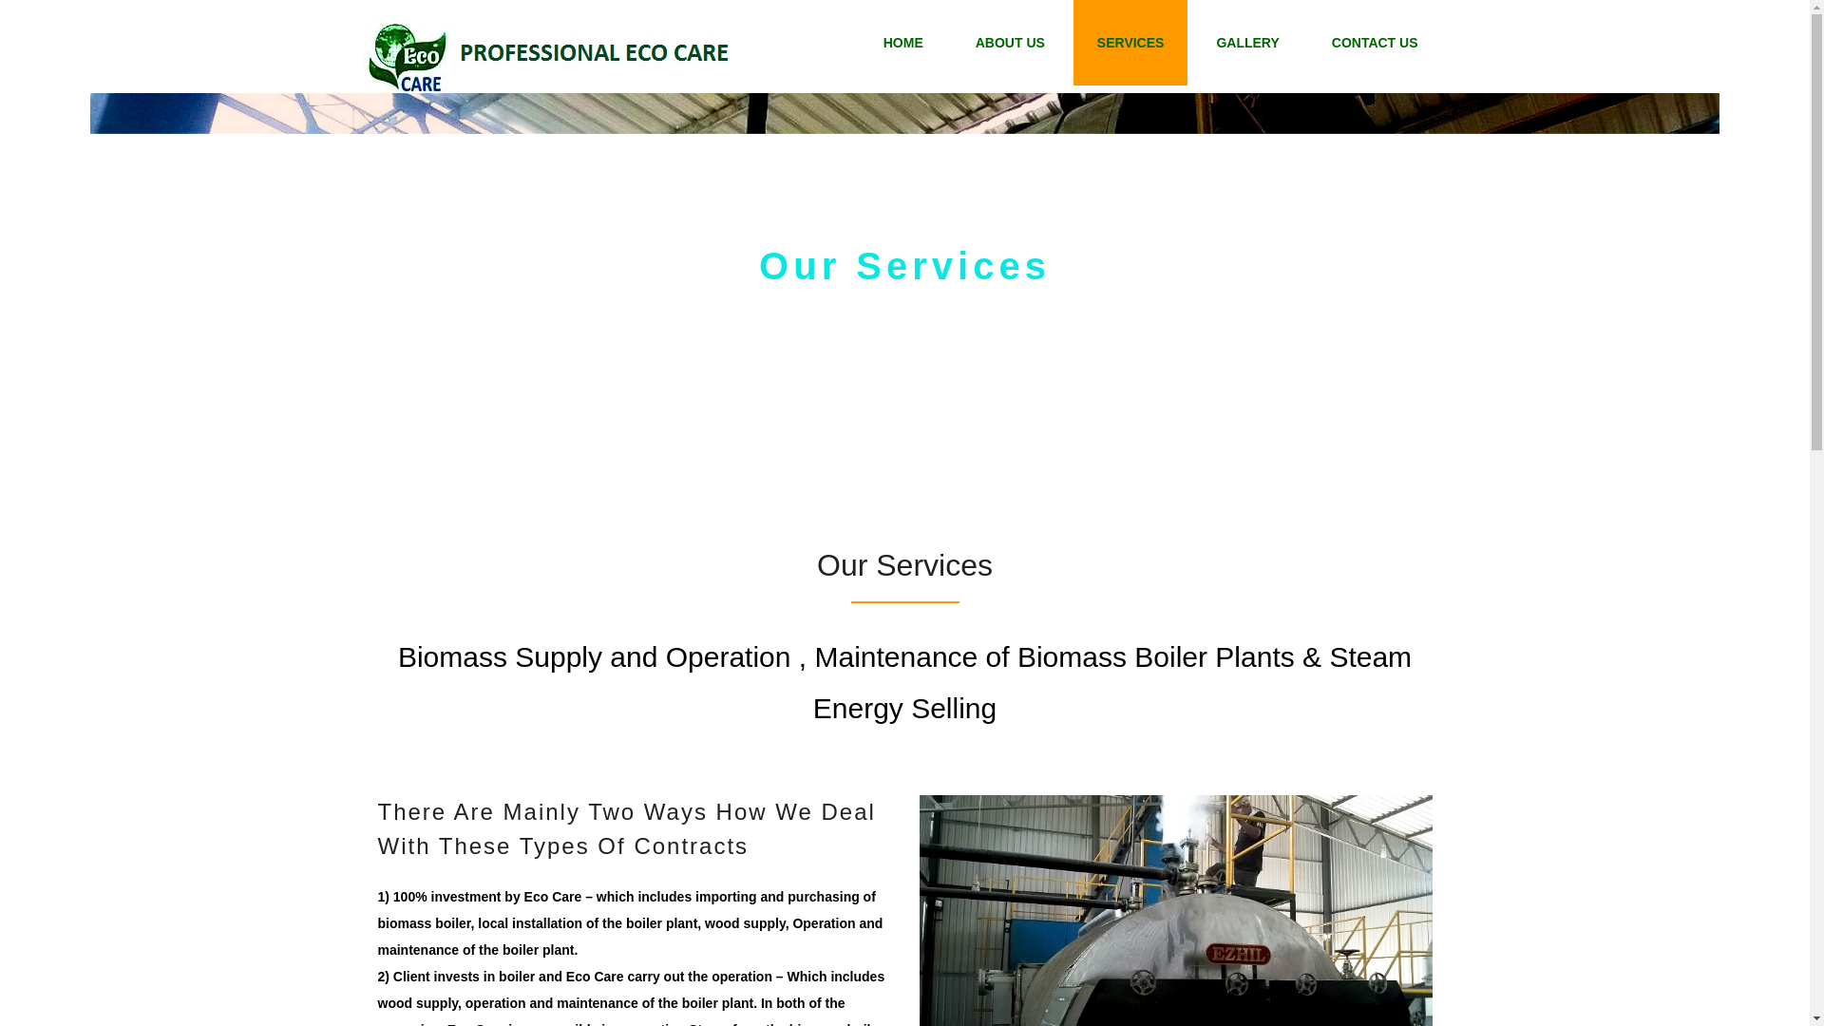 This screenshot has height=1026, width=1824. Describe the element at coordinates (902, 42) in the screenshot. I see `HOME` at that location.